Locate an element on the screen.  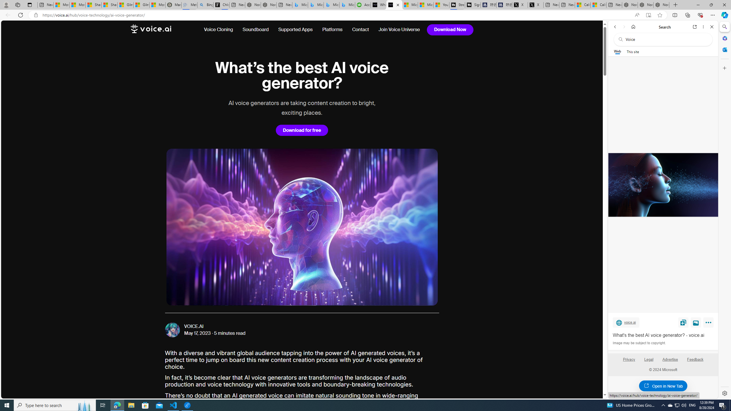
Customize is located at coordinates (724, 68).